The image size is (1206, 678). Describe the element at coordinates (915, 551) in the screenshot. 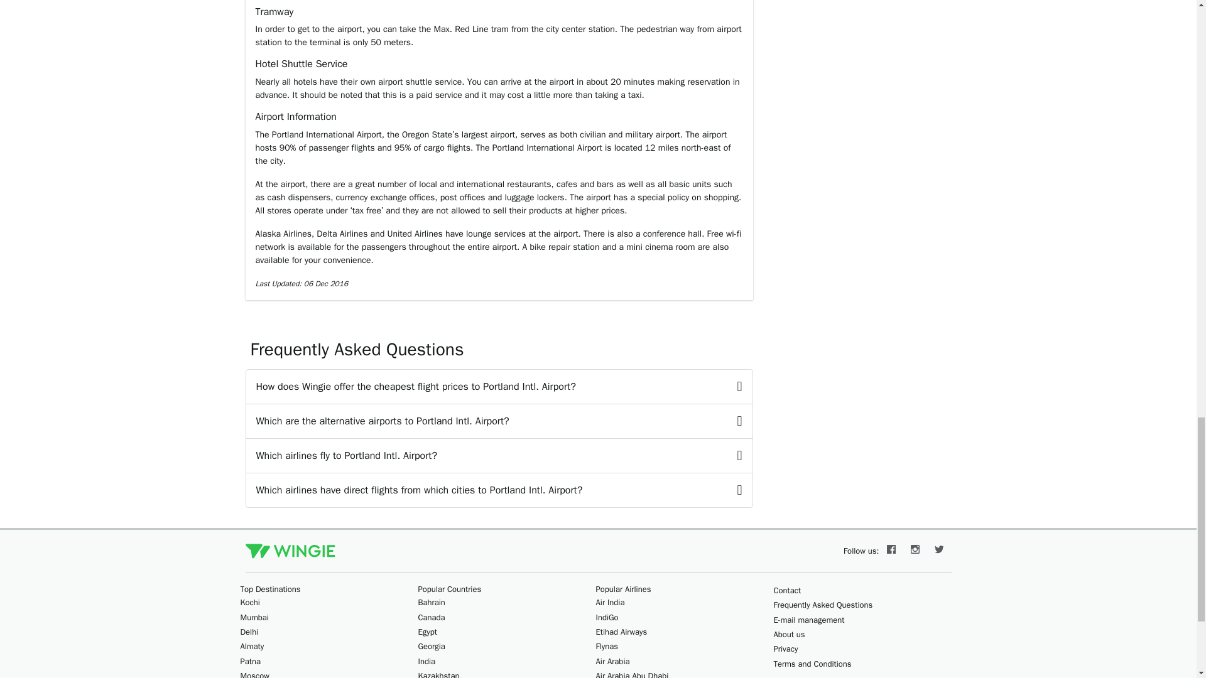

I see `Instagram` at that location.